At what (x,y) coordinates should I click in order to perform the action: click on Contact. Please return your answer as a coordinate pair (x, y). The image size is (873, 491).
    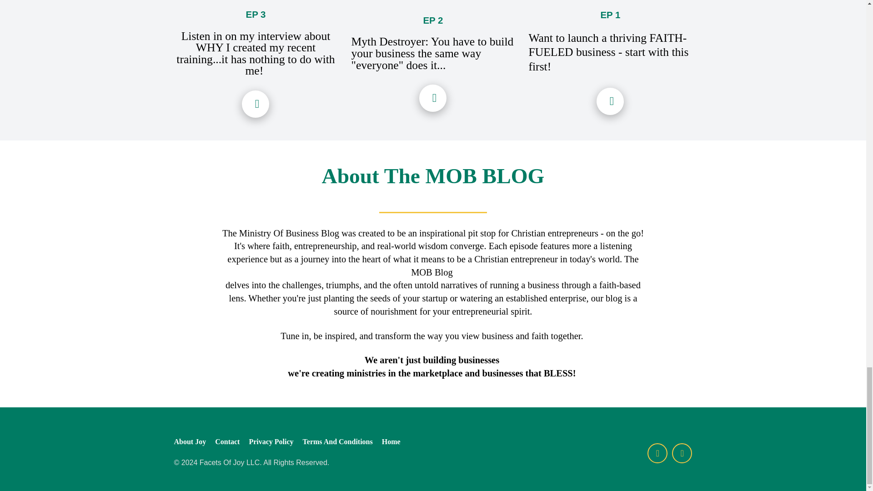
    Looking at the image, I should click on (227, 442).